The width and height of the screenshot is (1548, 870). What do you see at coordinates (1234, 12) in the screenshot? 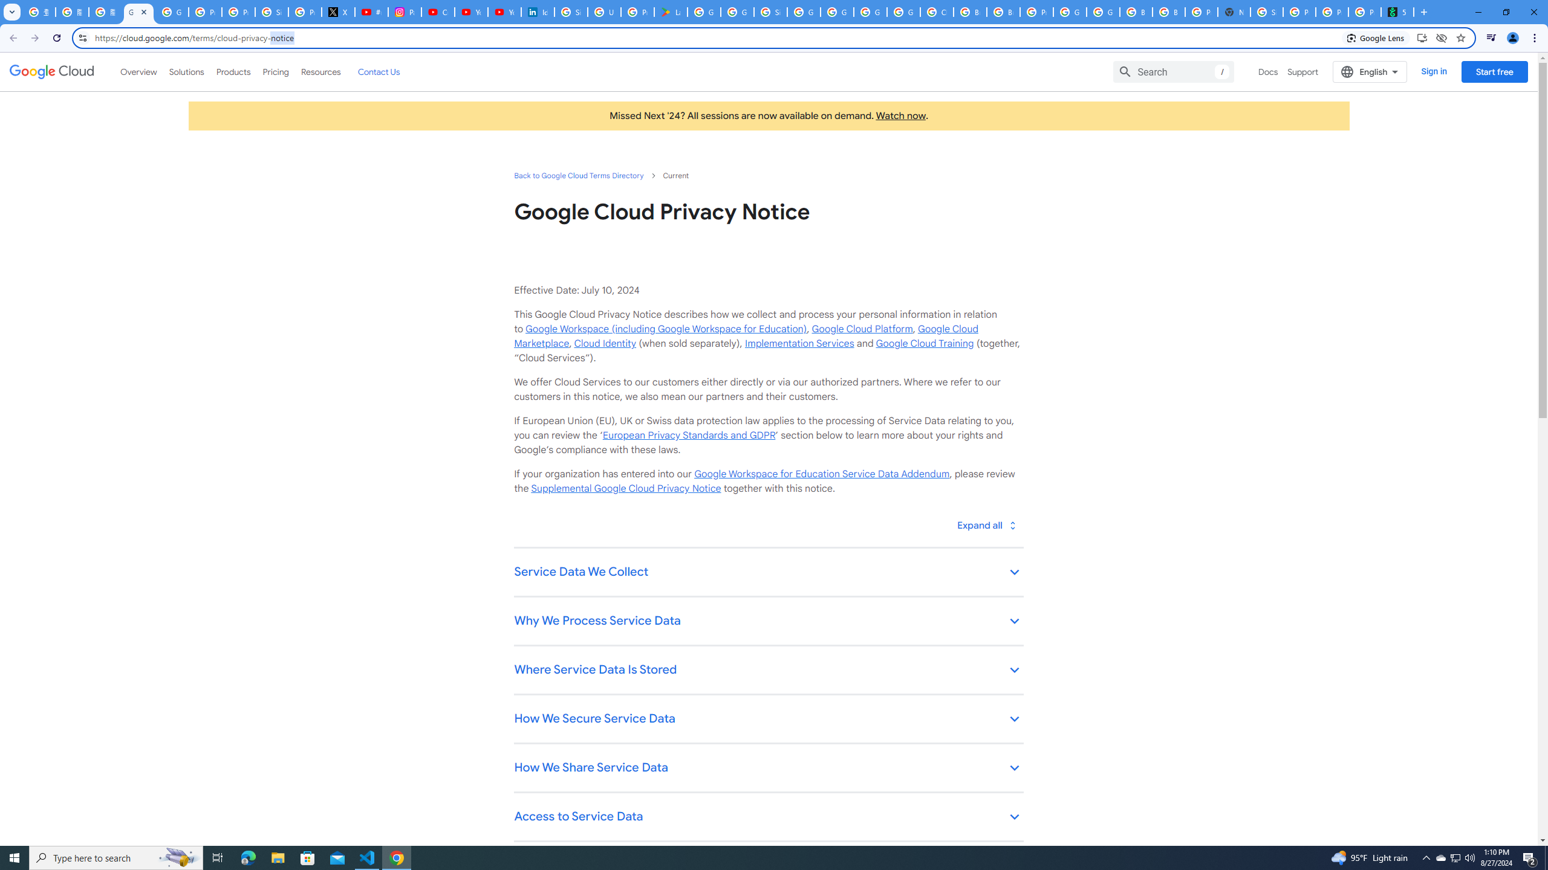
I see `New Tab` at bounding box center [1234, 12].